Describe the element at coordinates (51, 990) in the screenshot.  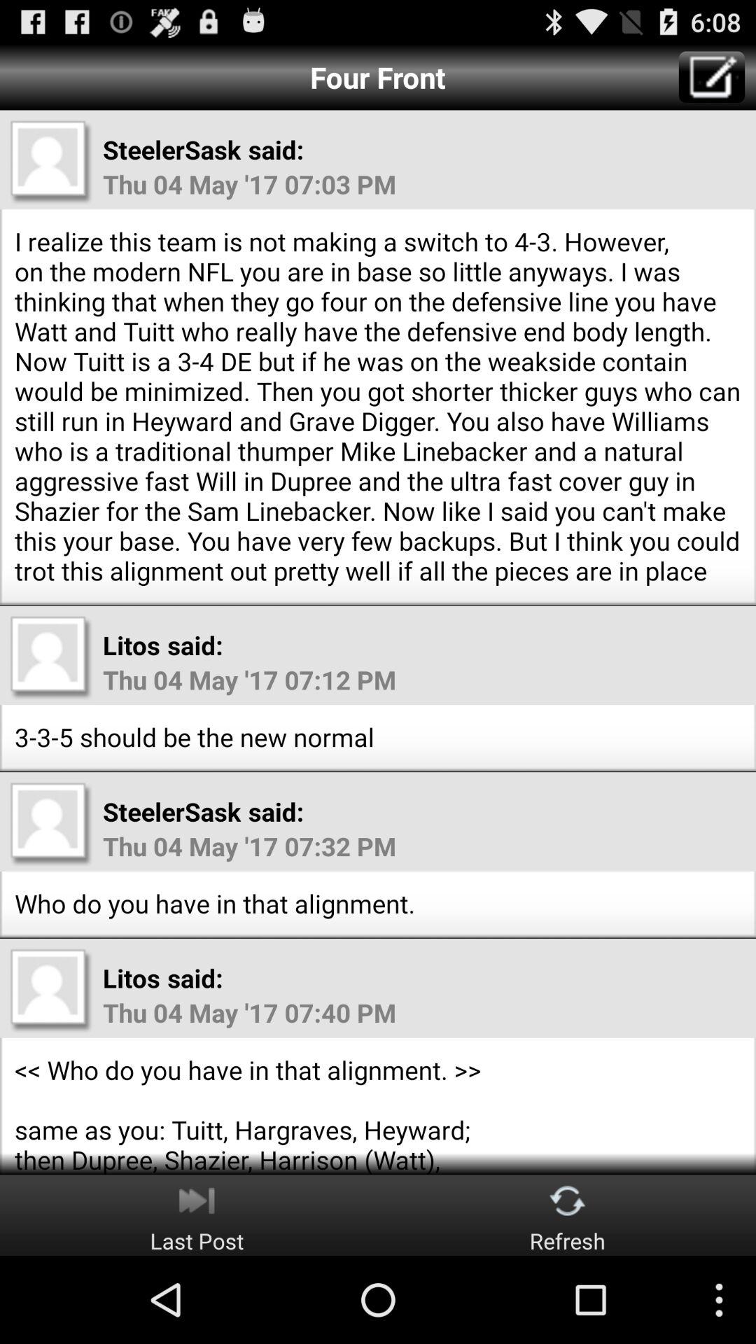
I see `button view user profile` at that location.